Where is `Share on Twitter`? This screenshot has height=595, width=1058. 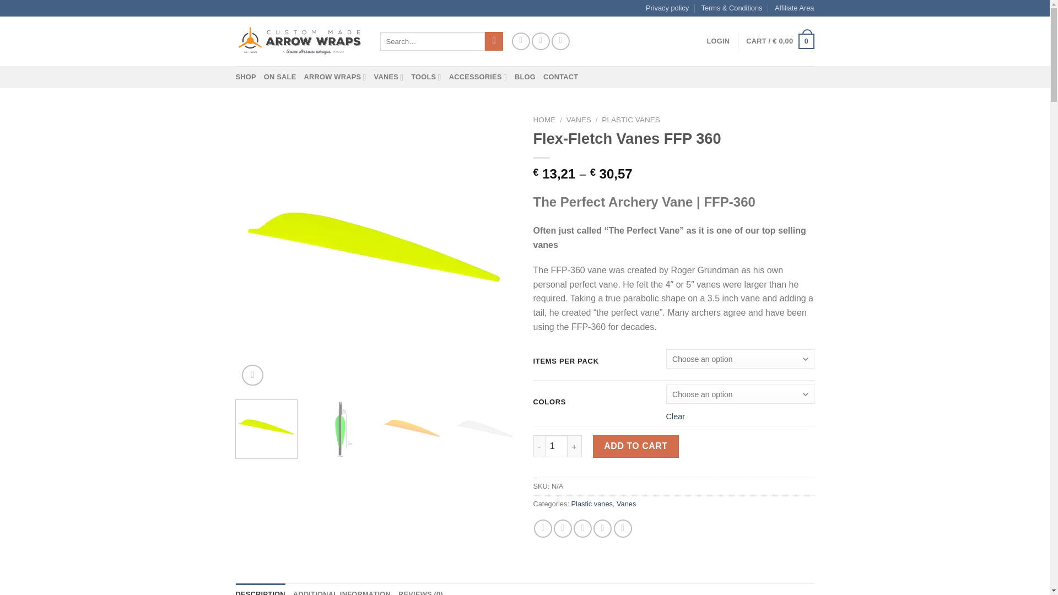
Share on Twitter is located at coordinates (563, 528).